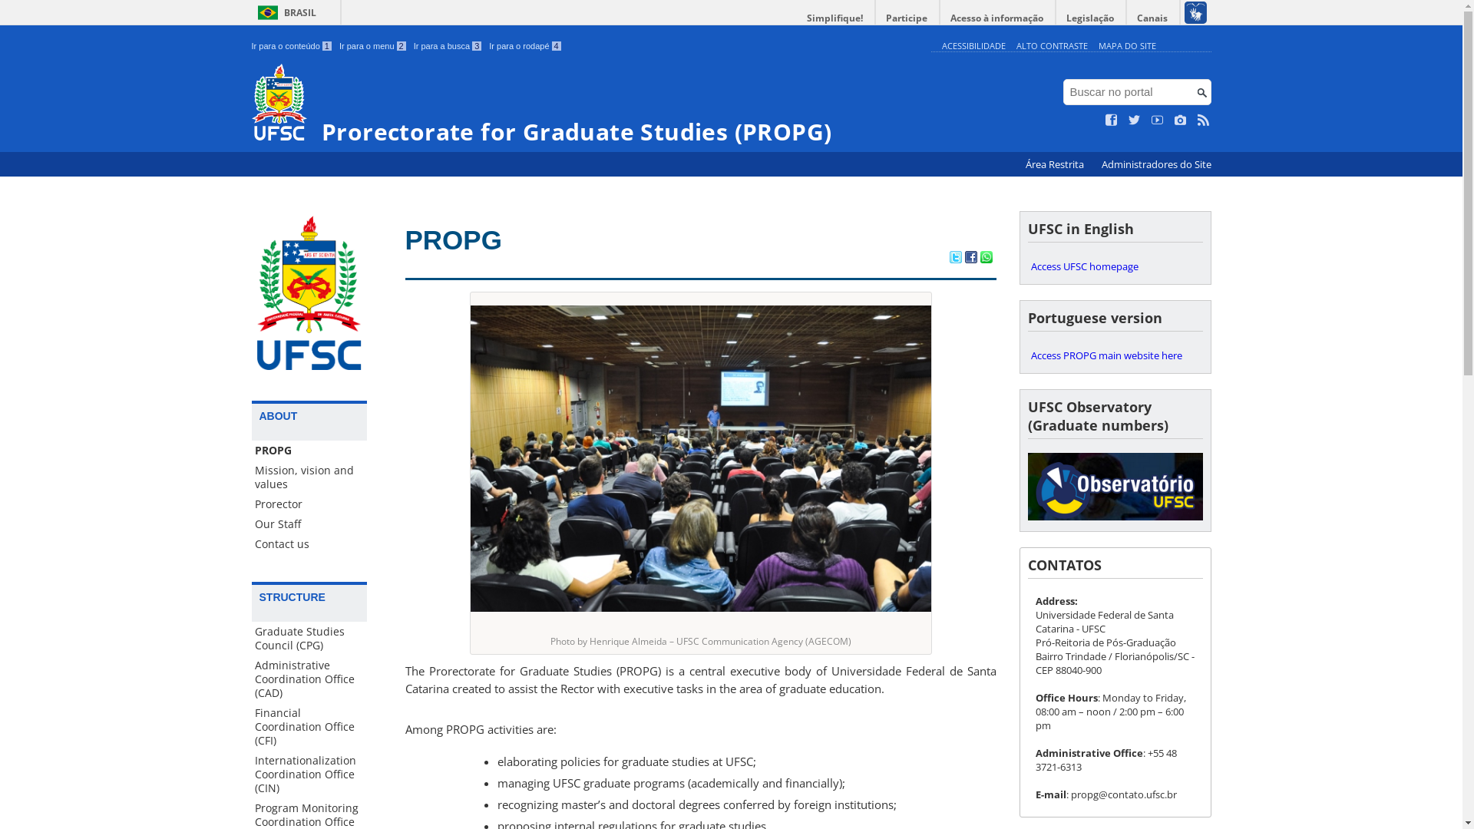 This screenshot has height=829, width=1474. I want to click on BRASIL, so click(284, 12).